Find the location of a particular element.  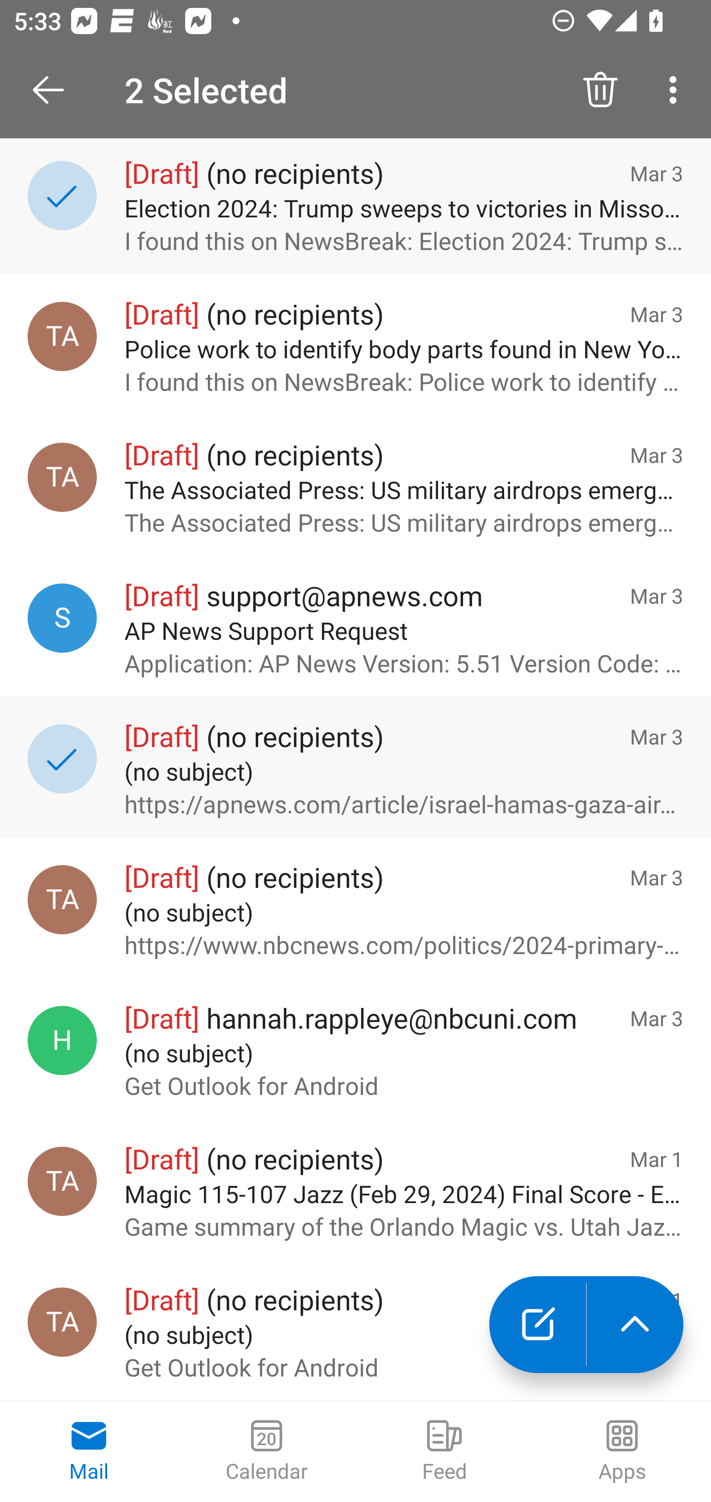

Test Appium, testappium002@outlook.com is located at coordinates (62, 477).